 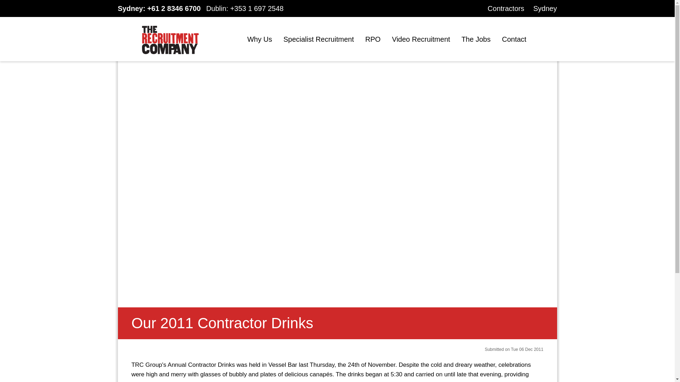 I want to click on Why Us, so click(x=260, y=39).